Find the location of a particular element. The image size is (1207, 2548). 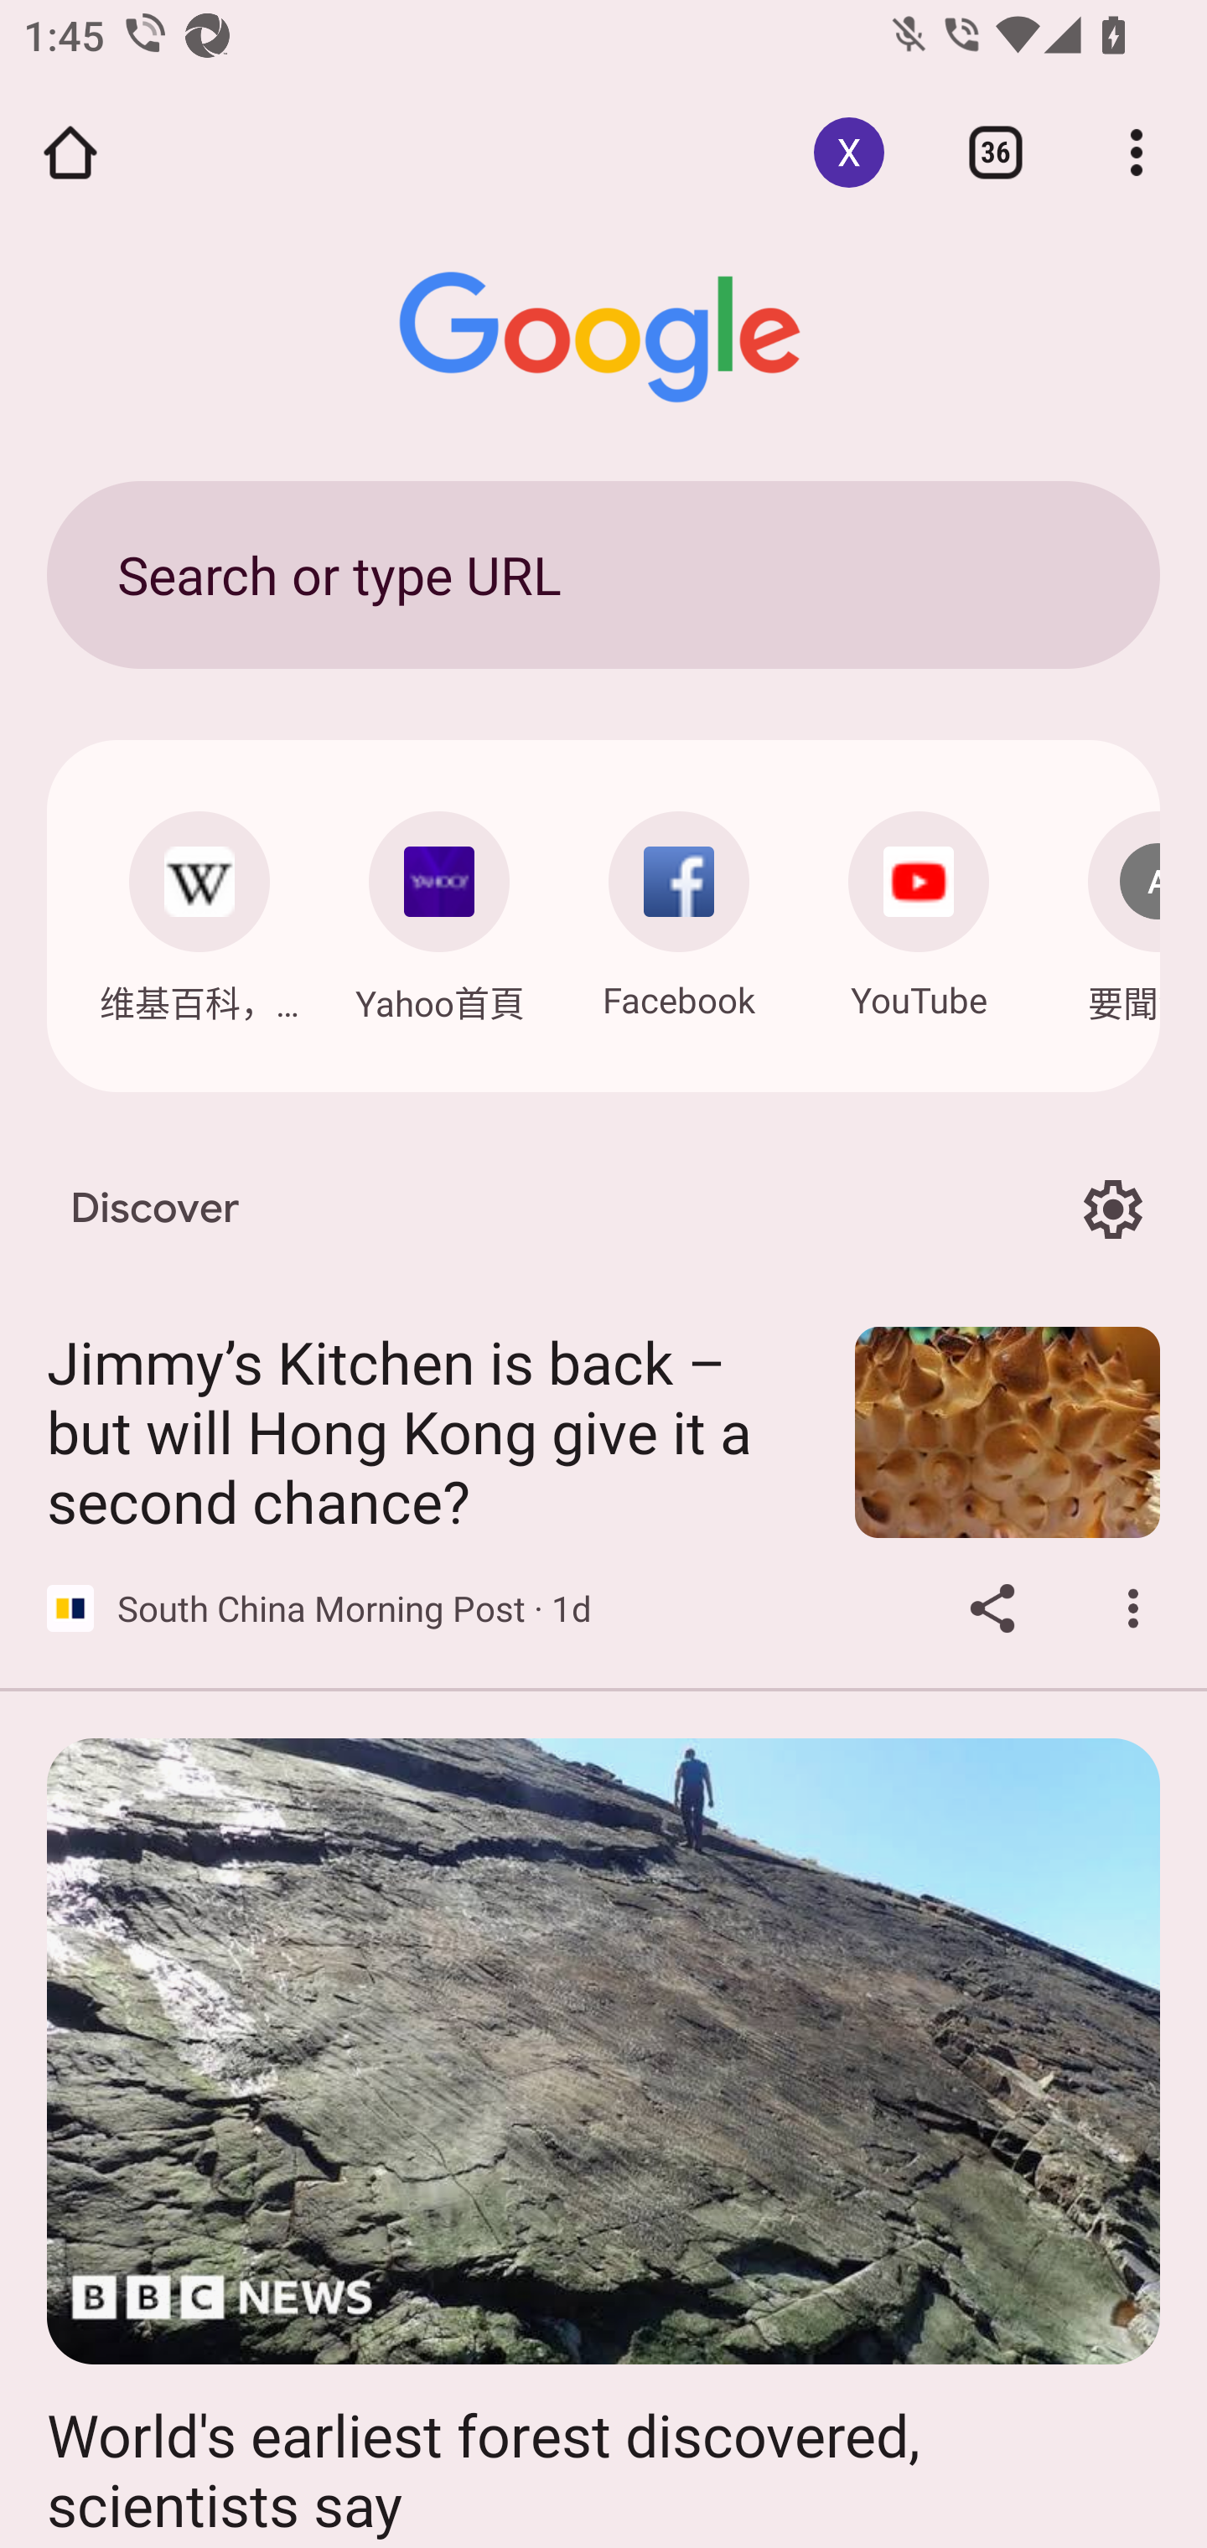

Search or type URL is located at coordinates (603, 574).